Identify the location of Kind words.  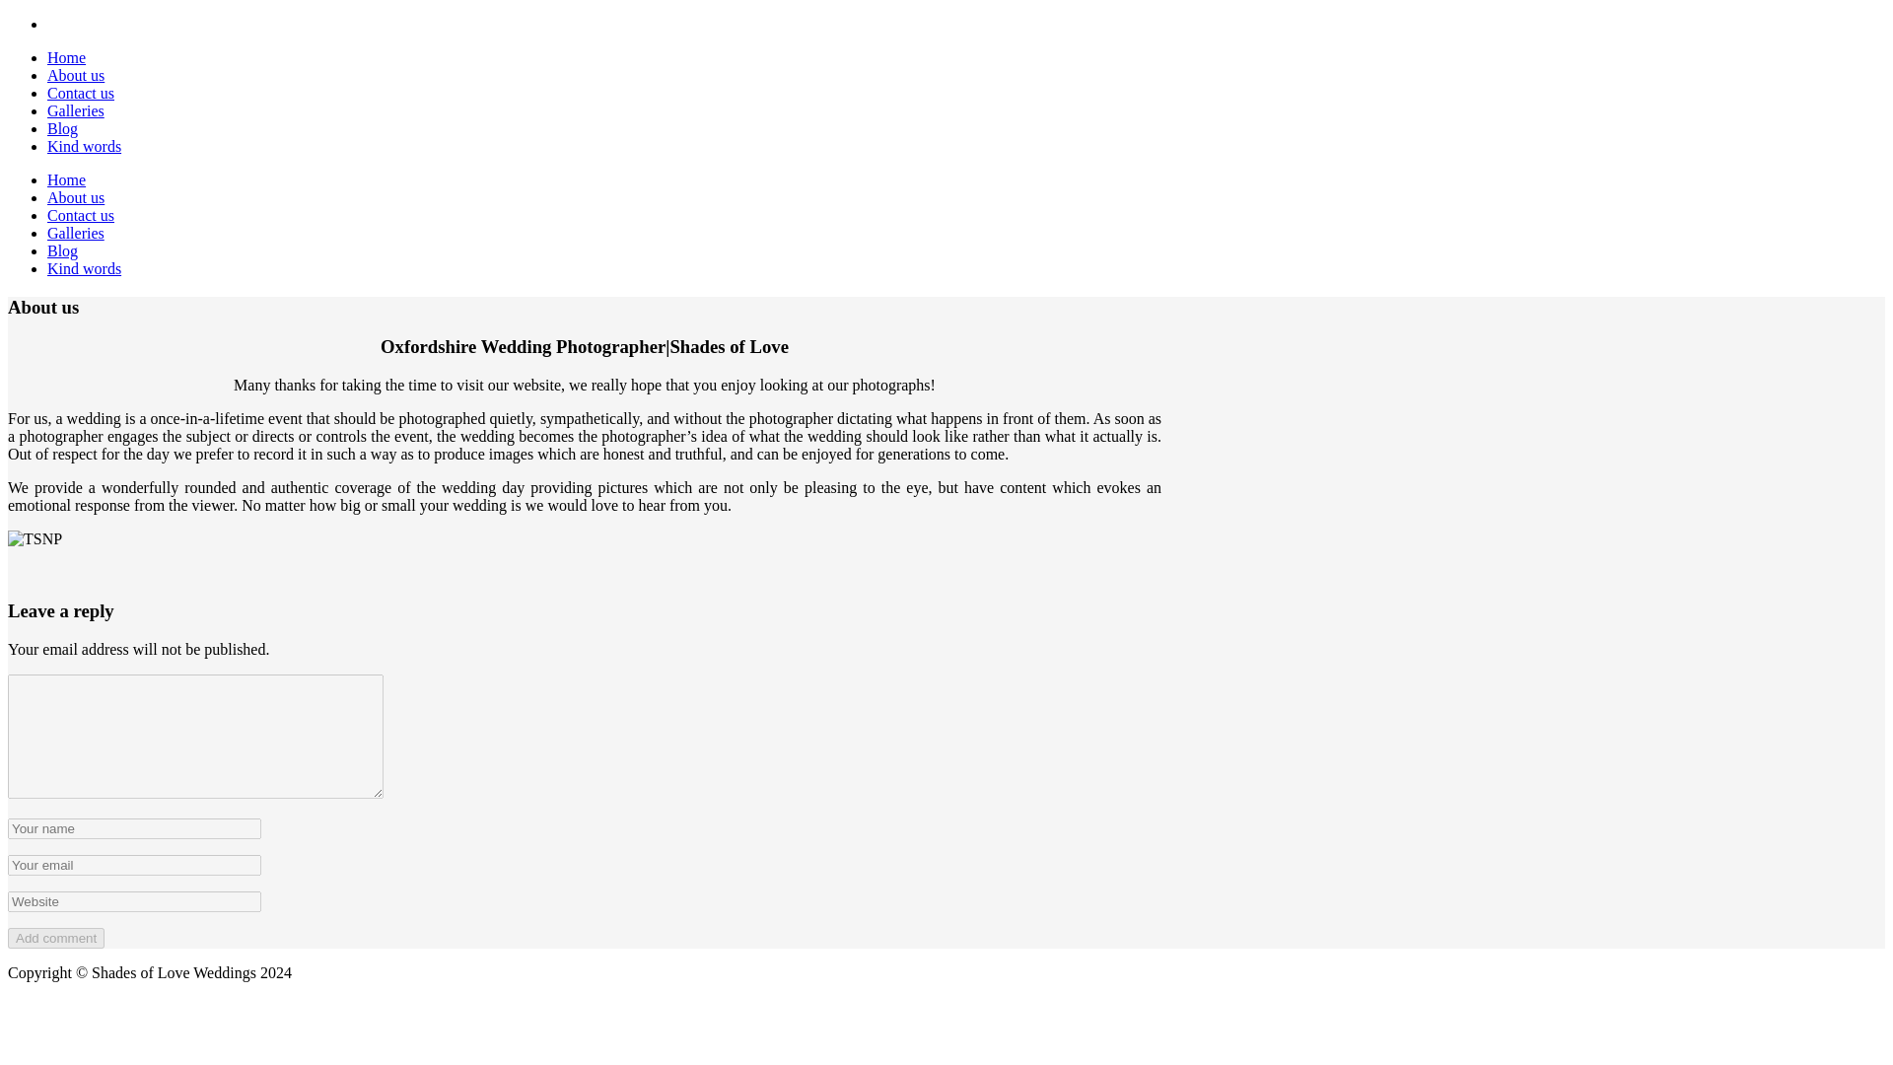
(84, 146).